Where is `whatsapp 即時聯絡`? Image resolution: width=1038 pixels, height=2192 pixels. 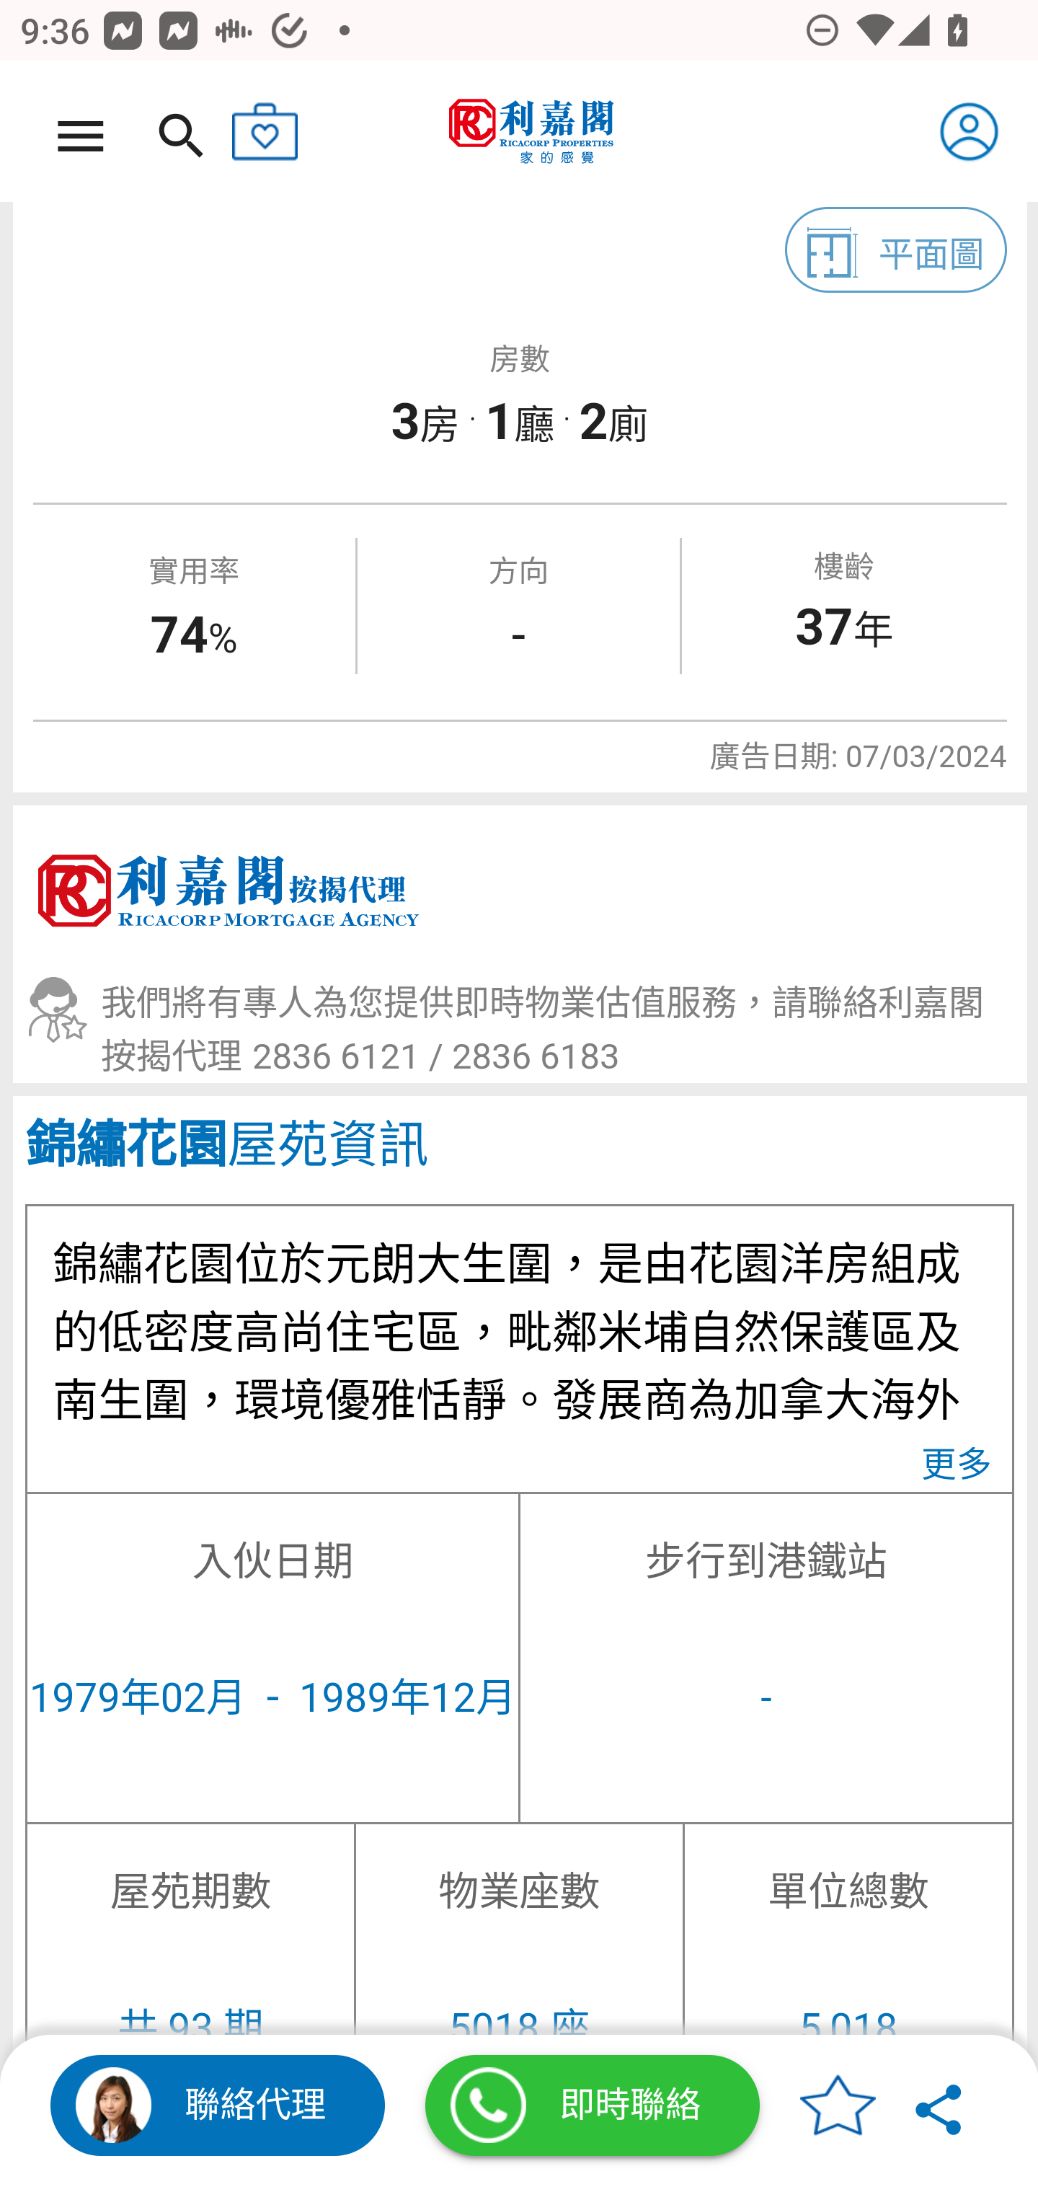 whatsapp 即時聯絡 is located at coordinates (593, 2105).